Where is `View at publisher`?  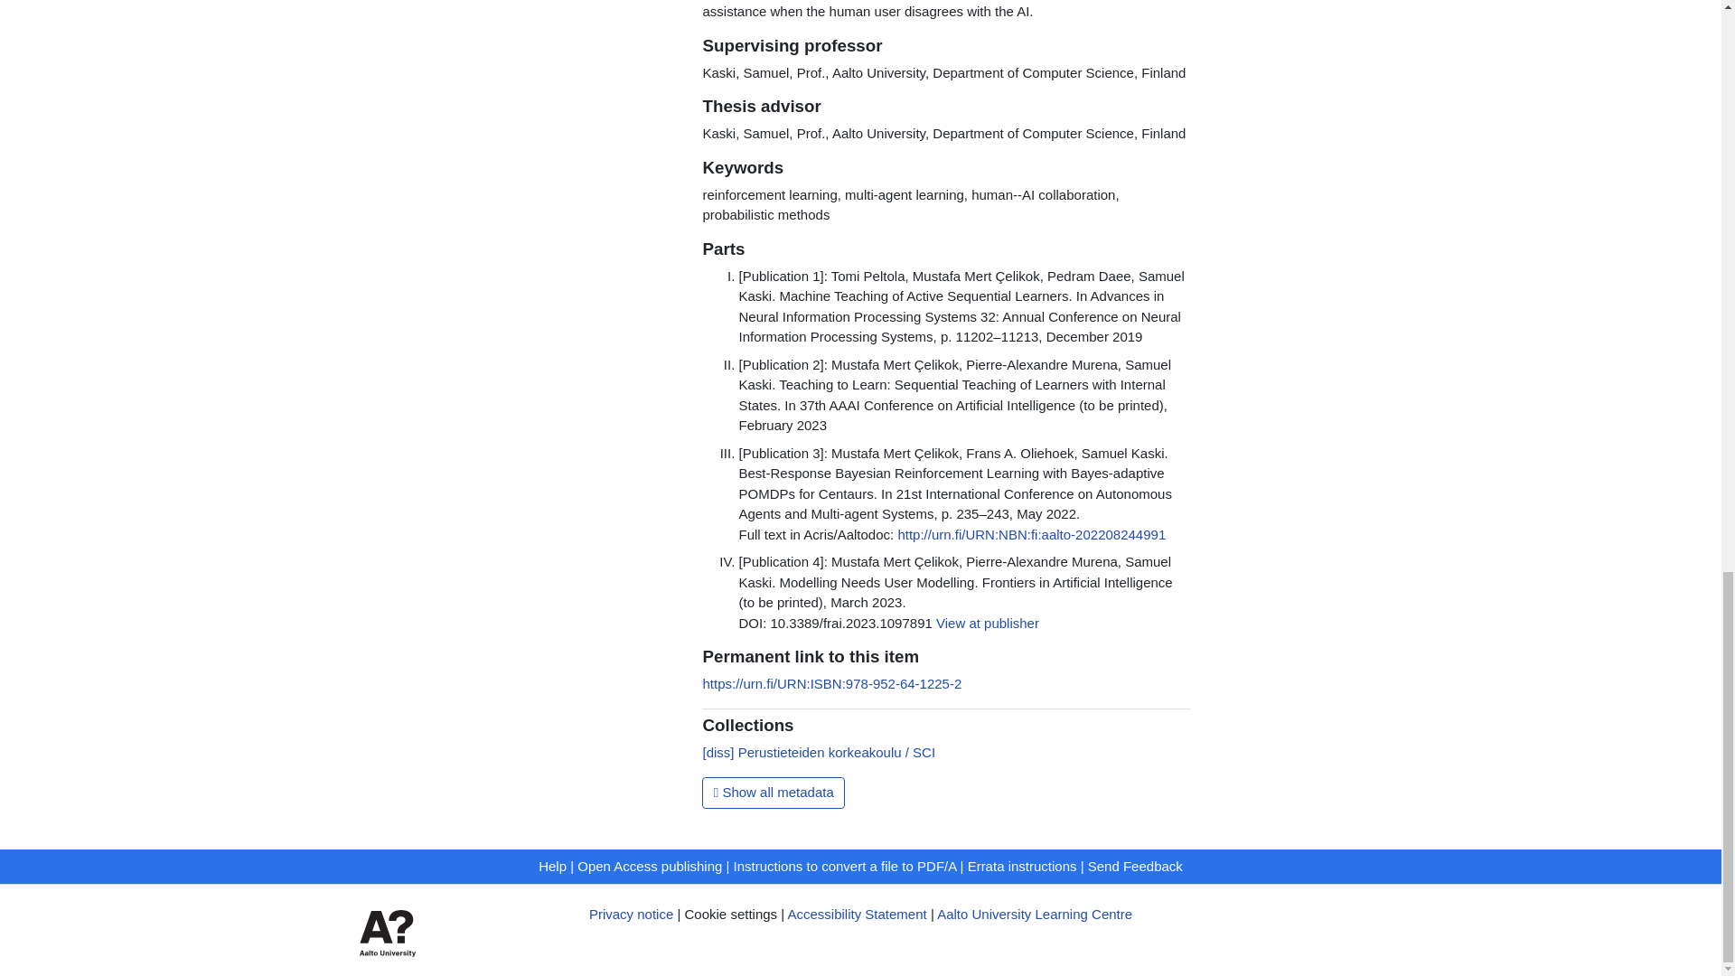 View at publisher is located at coordinates (988, 622).